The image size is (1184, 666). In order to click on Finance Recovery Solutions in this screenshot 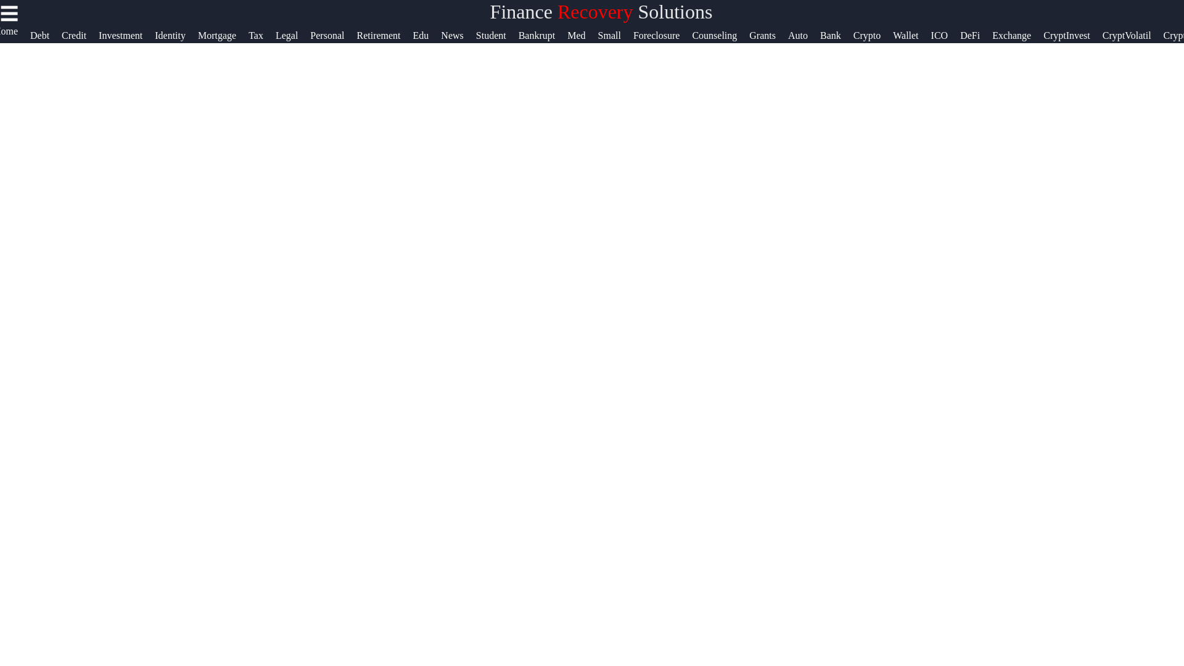, I will do `click(601, 11)`.